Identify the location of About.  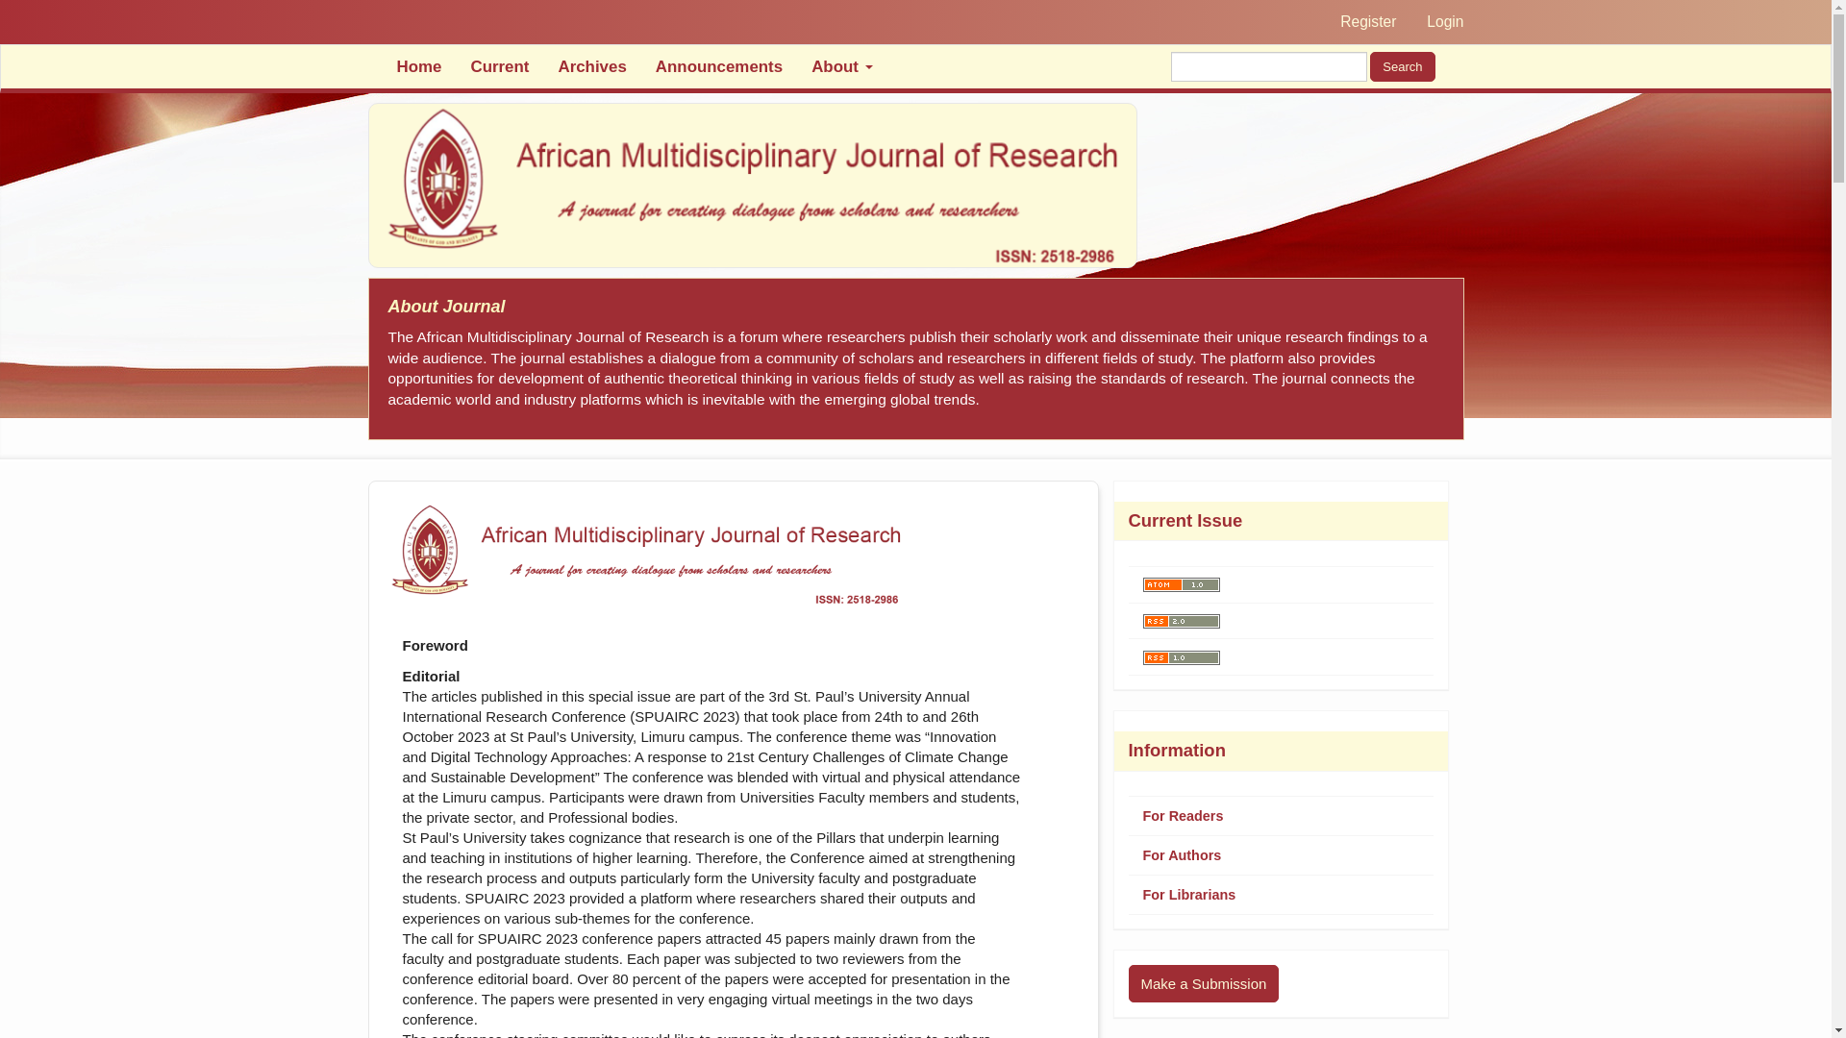
(841, 66).